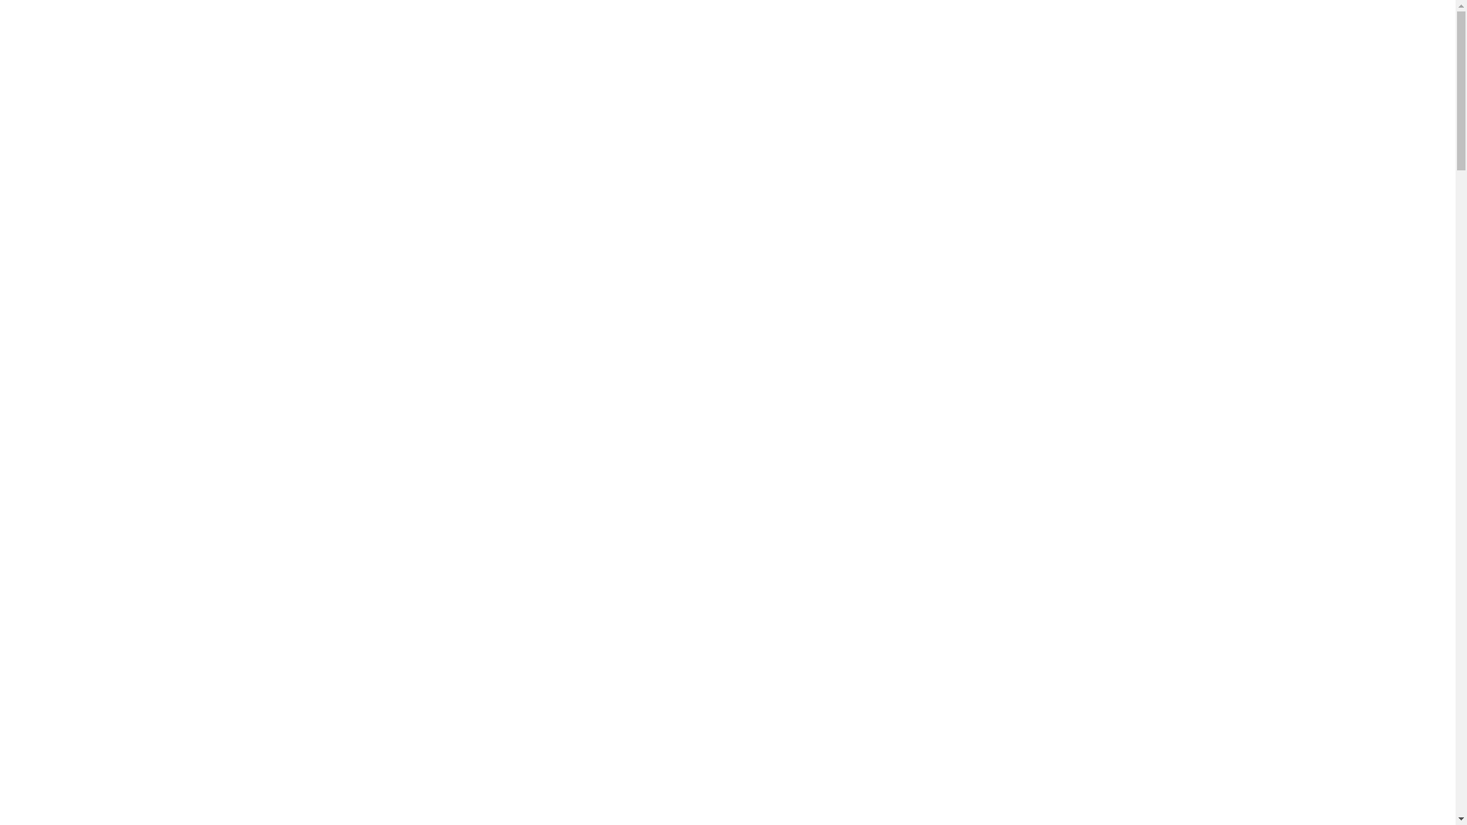  I want to click on Contact, so click(804, 729).